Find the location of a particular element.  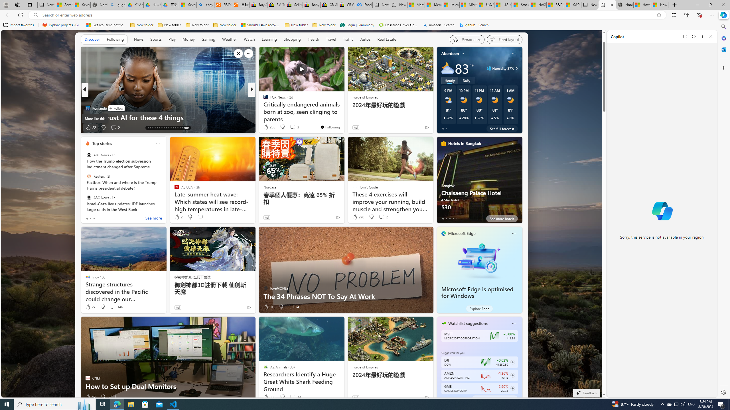

Money is located at coordinates (188, 40).